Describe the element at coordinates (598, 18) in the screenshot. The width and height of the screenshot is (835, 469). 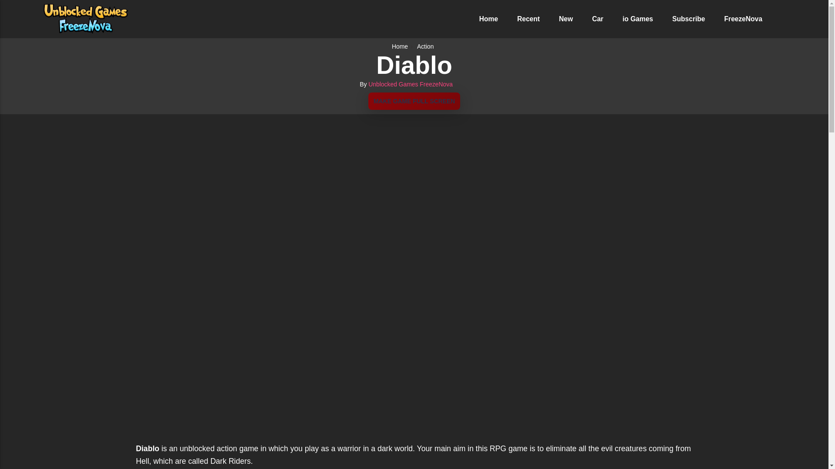
I see `Car` at that location.